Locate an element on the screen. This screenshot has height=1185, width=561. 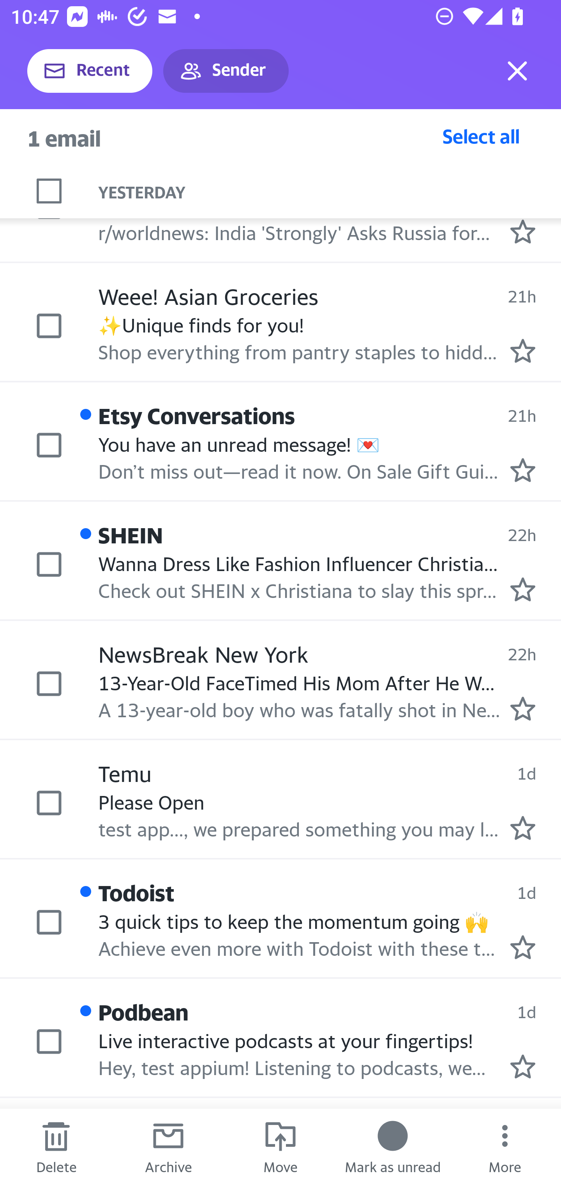
Mark as starred. is located at coordinates (523, 1066).